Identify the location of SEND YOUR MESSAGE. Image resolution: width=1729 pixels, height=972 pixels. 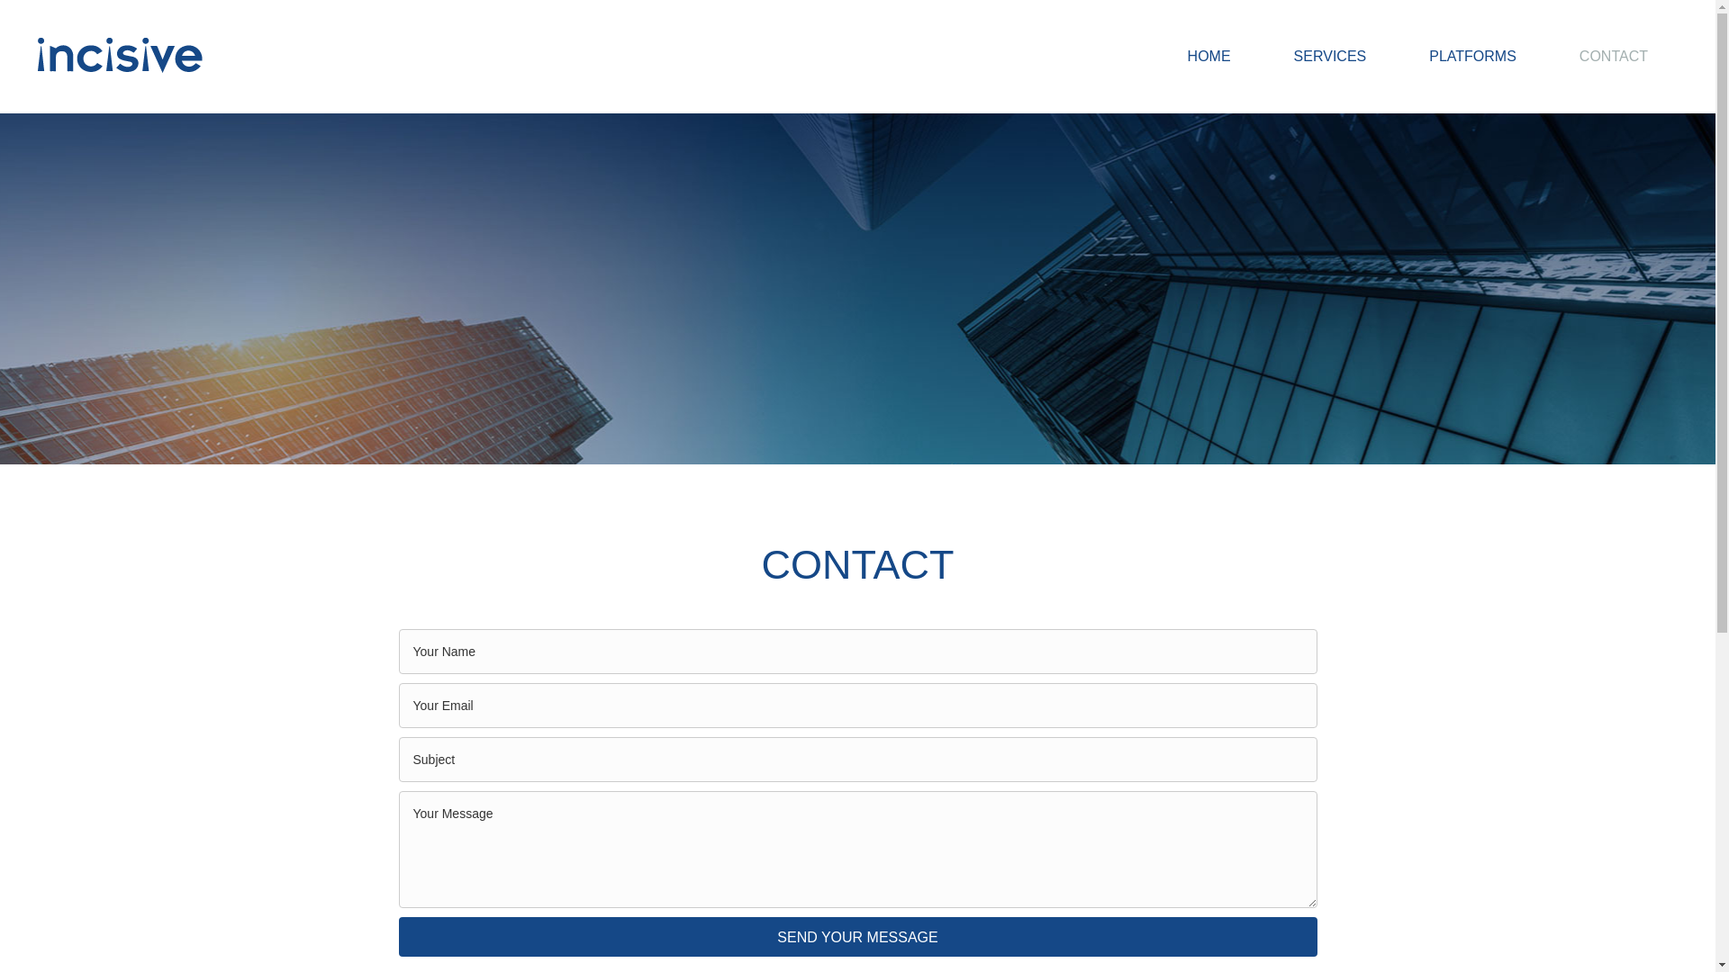
(856, 936).